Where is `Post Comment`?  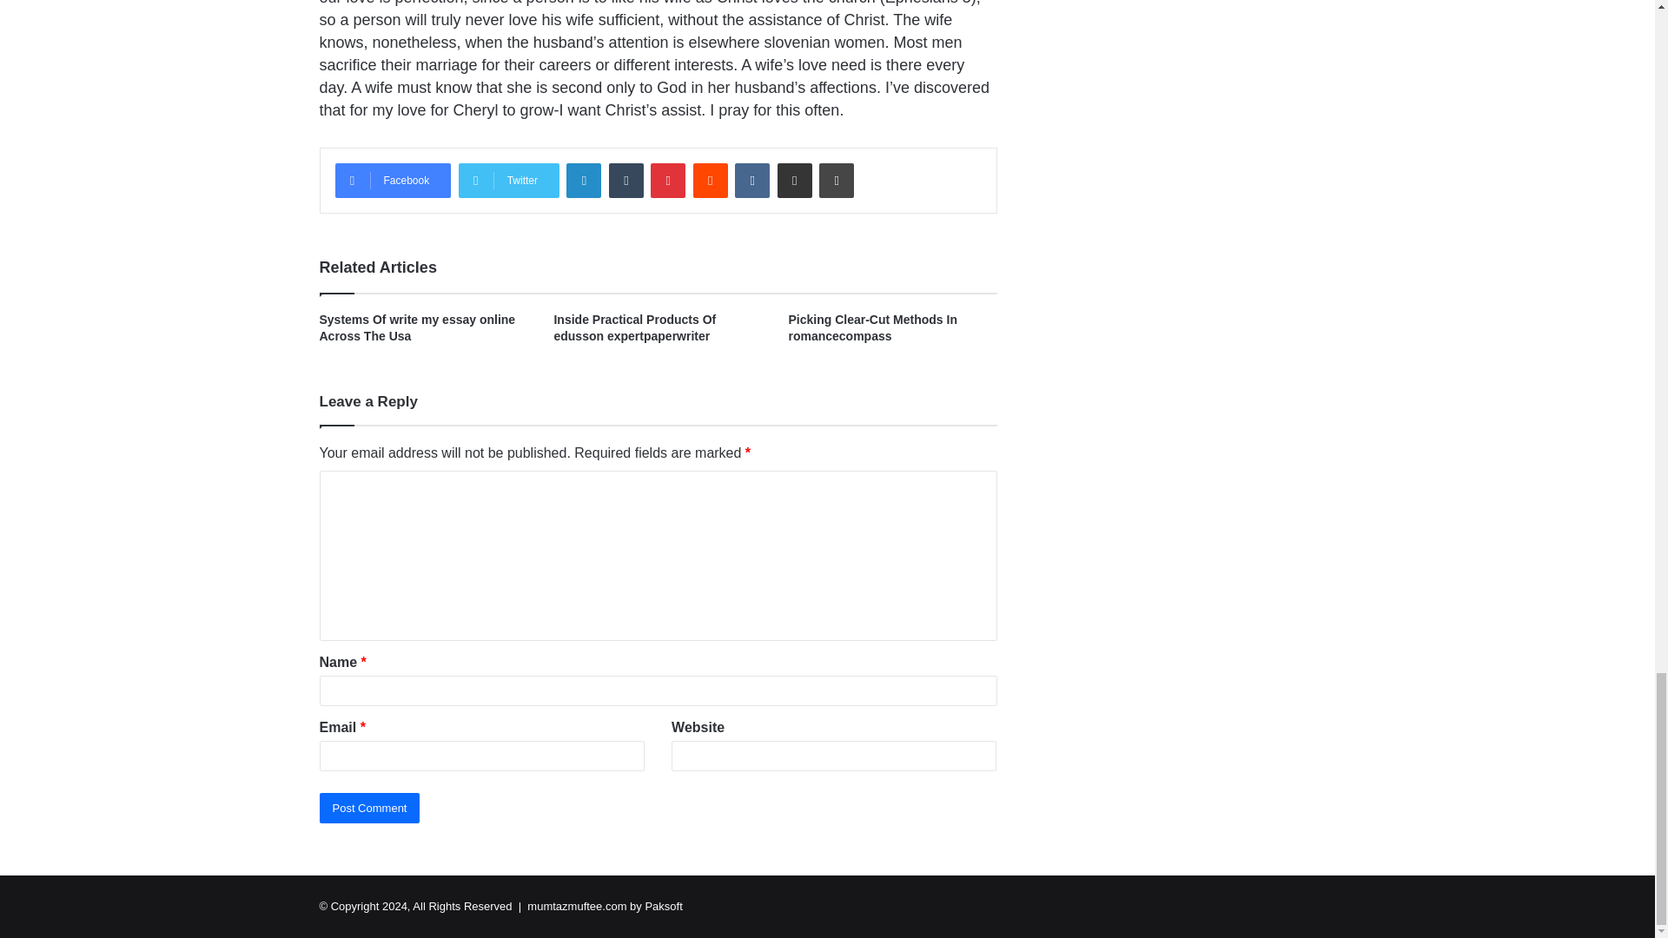
Post Comment is located at coordinates (370, 808).